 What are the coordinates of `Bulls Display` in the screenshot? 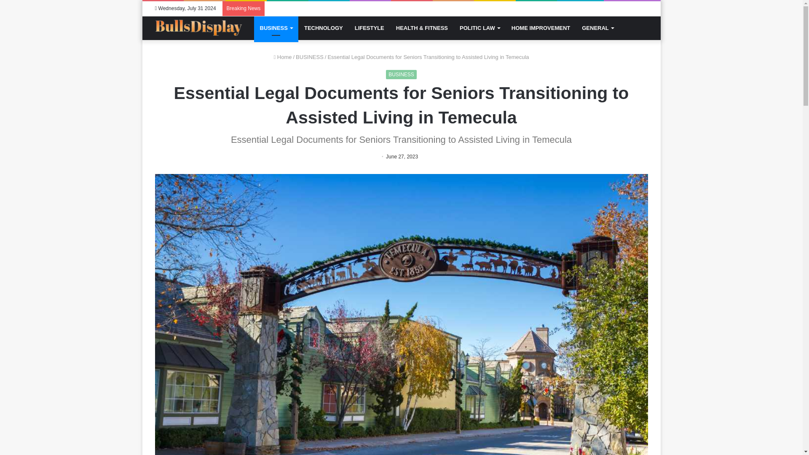 It's located at (199, 28).